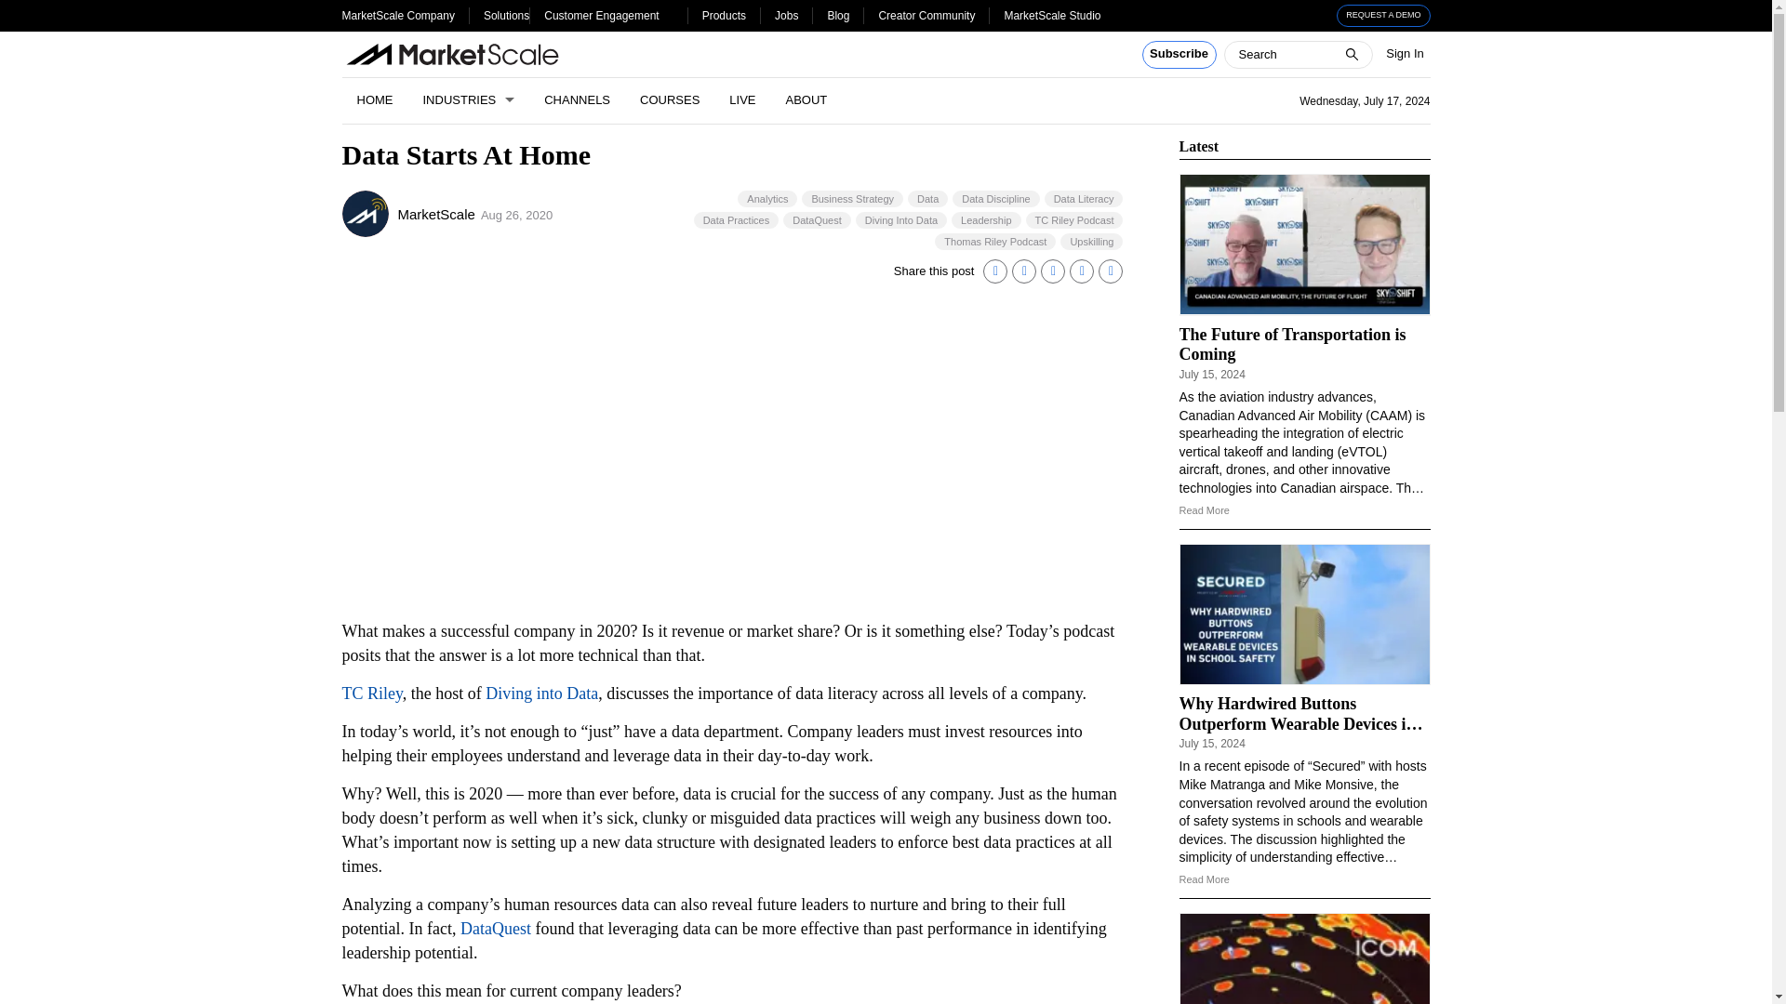 Image resolution: width=1786 pixels, height=1004 pixels. I want to click on Creator Community, so click(926, 15).